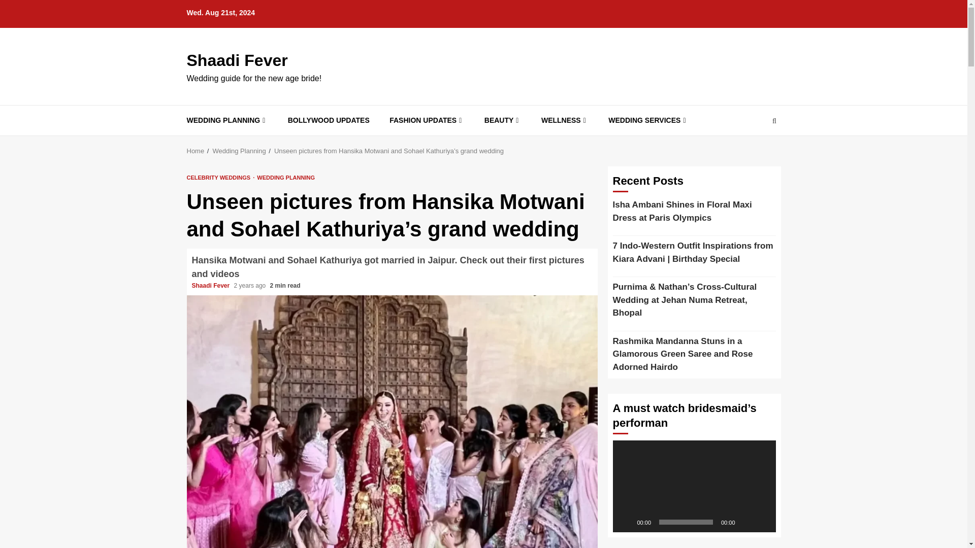  Describe the element at coordinates (239, 151) in the screenshot. I see `Wedding Planning` at that location.